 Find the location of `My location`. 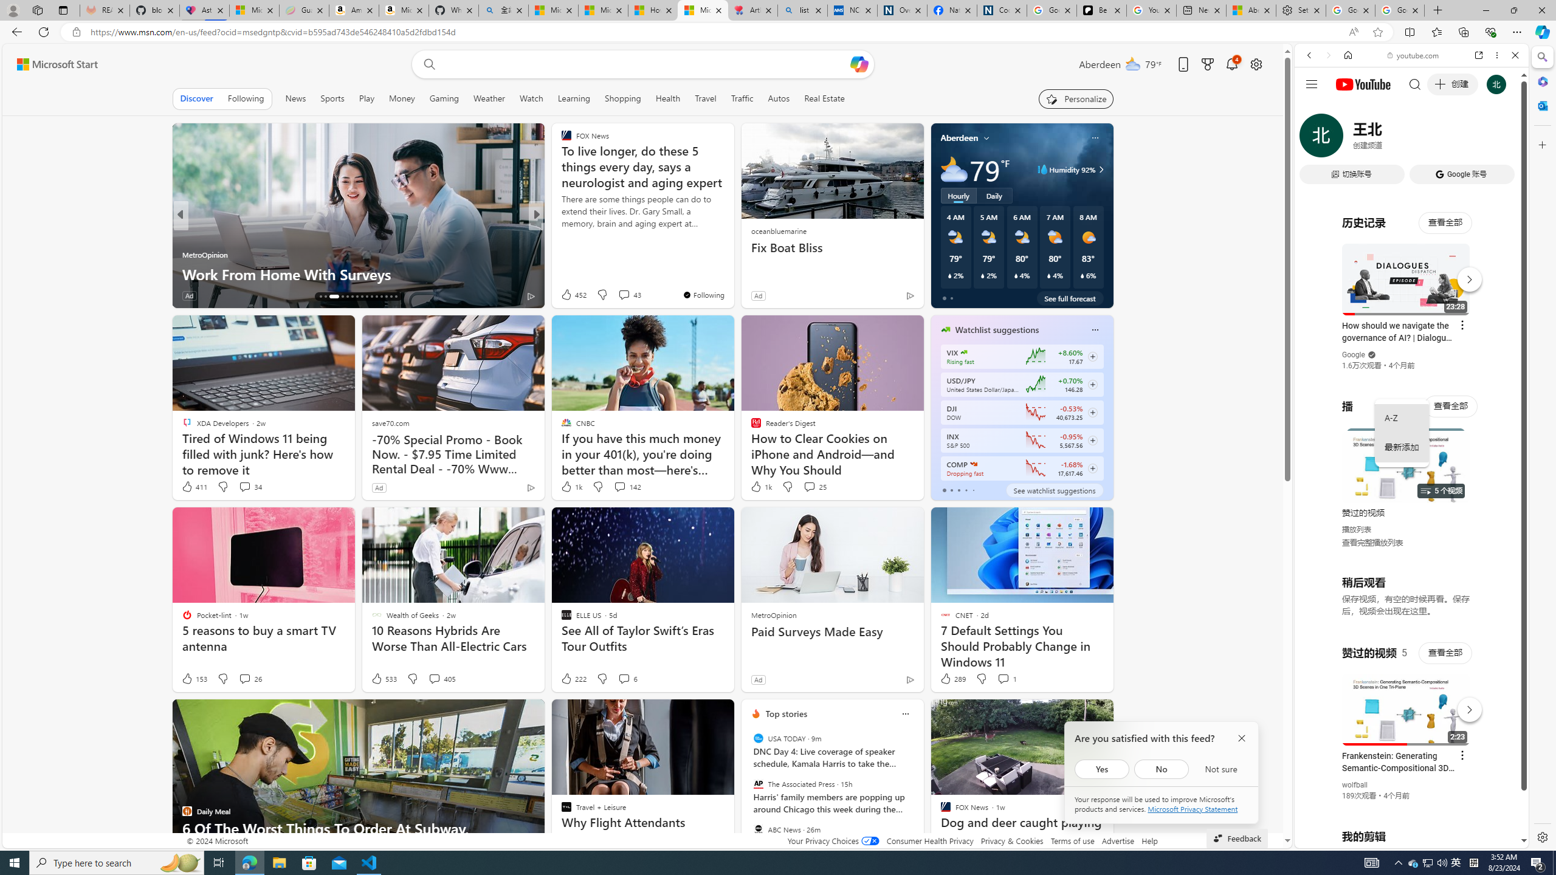

My location is located at coordinates (986, 137).